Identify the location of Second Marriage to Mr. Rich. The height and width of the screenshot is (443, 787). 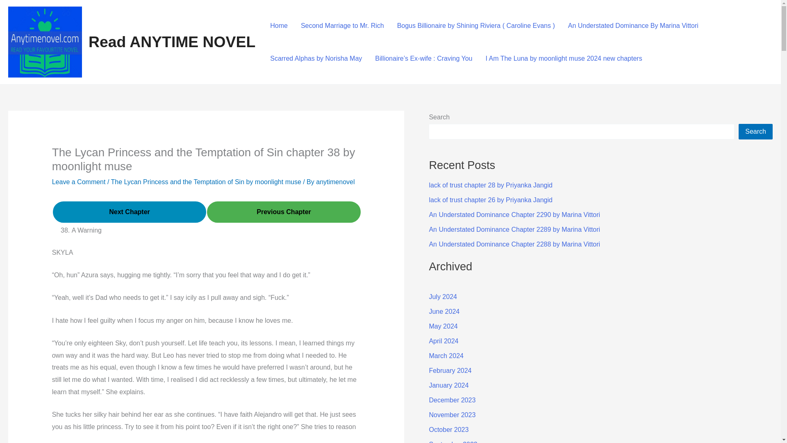
(342, 25).